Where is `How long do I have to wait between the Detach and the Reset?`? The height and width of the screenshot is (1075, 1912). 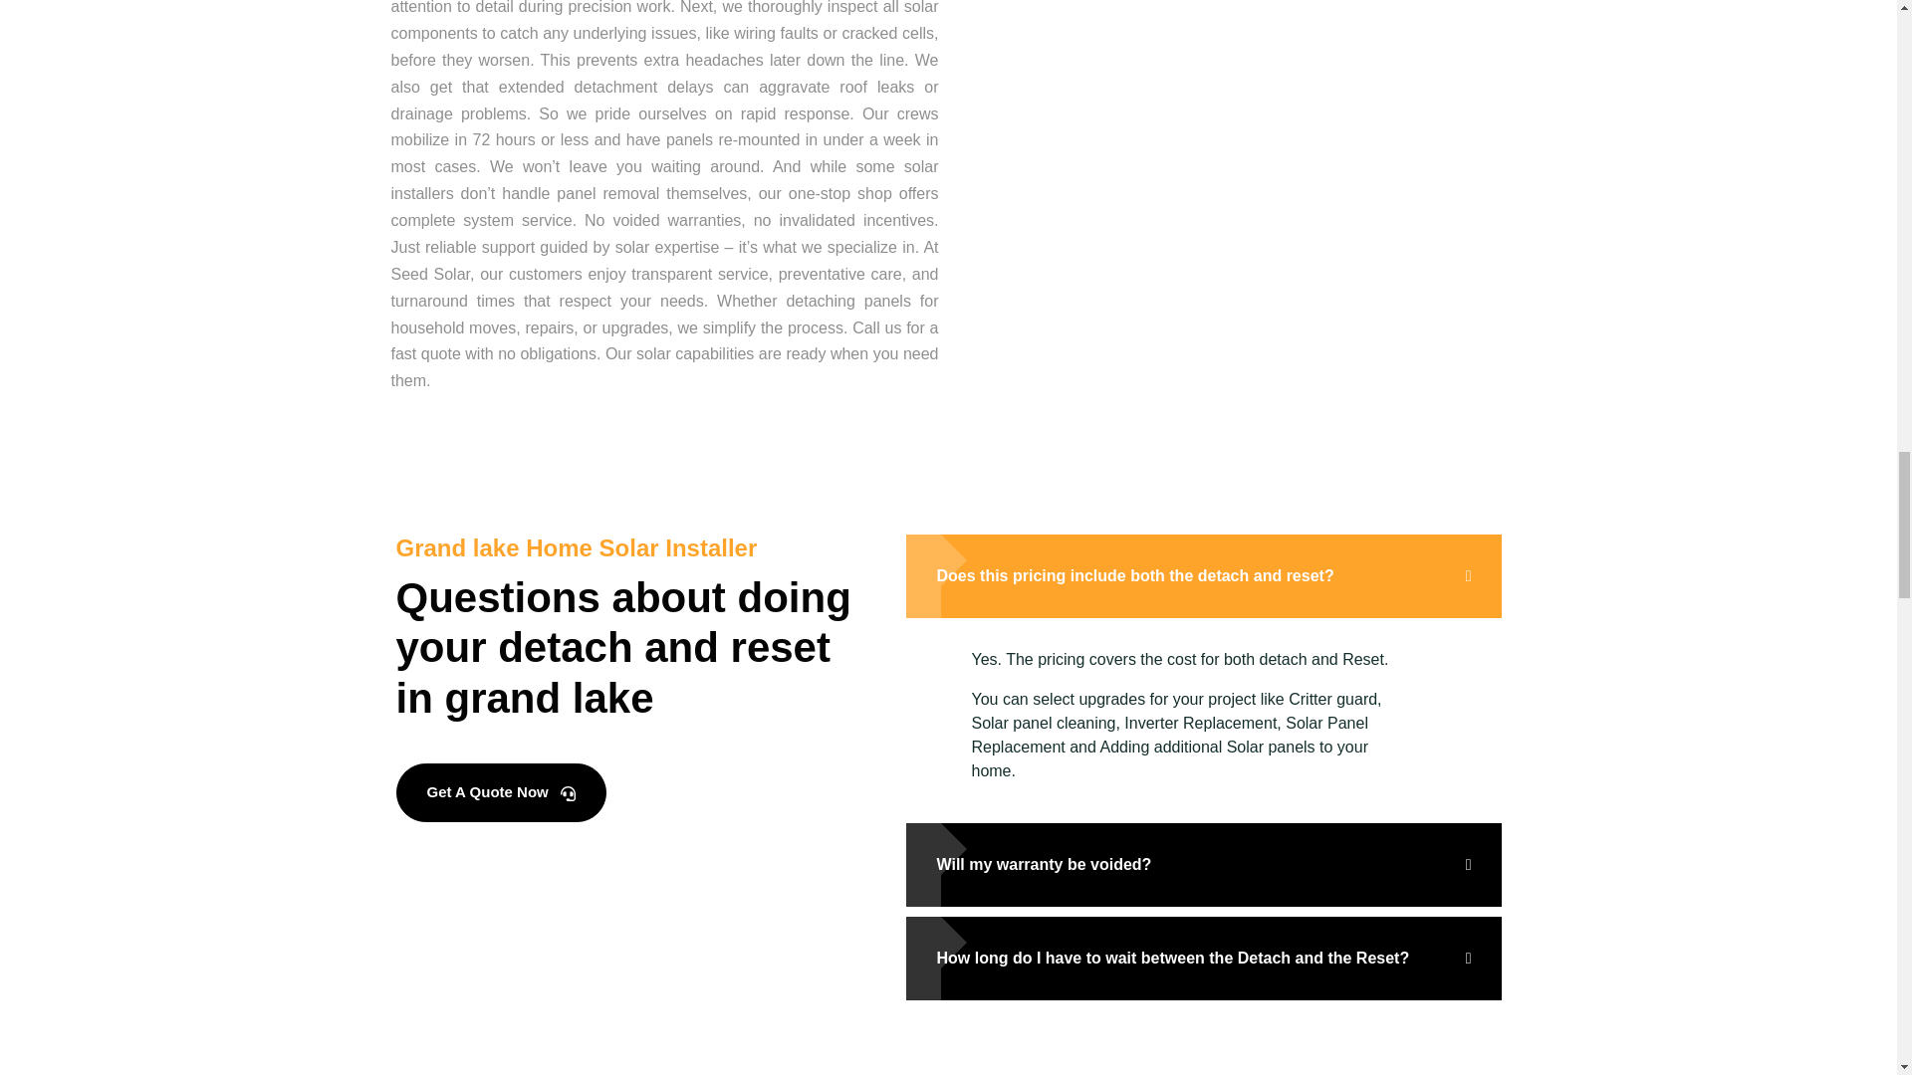
How long do I have to wait between the Detach and the Reset? is located at coordinates (1203, 959).